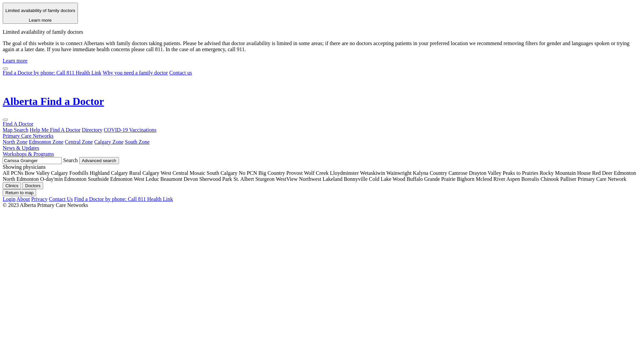 This screenshot has width=642, height=361. I want to click on Contact Us, so click(61, 199).